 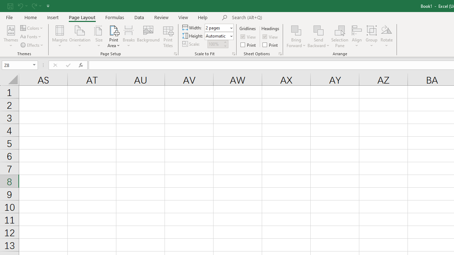 What do you see at coordinates (319, 36) in the screenshot?
I see `Send Backward` at bounding box center [319, 36].